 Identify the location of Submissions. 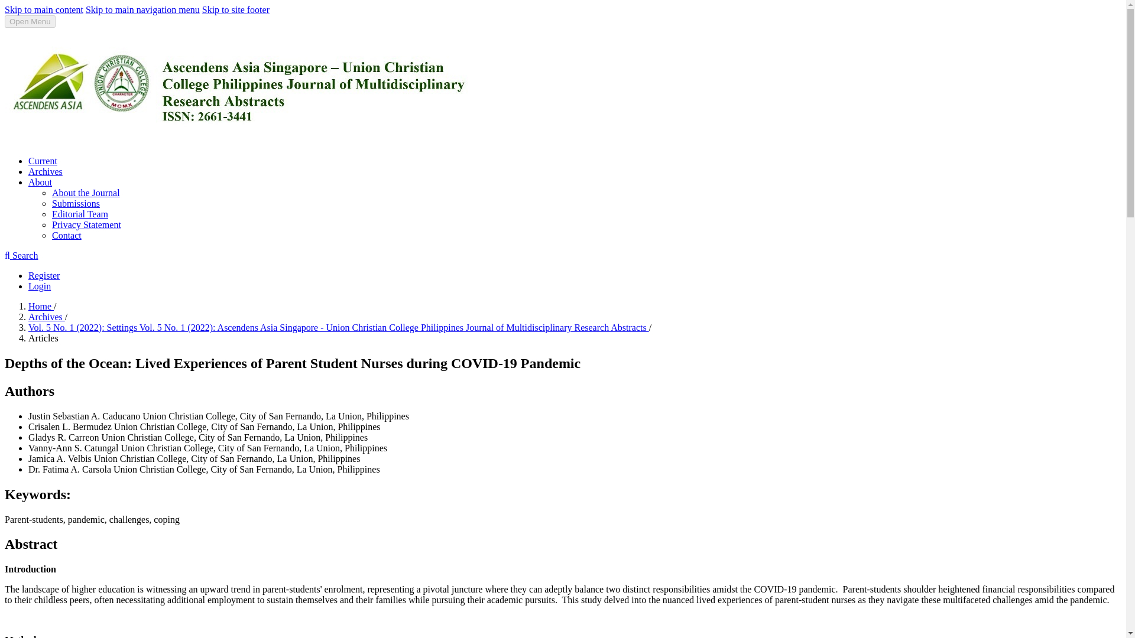
(76, 203).